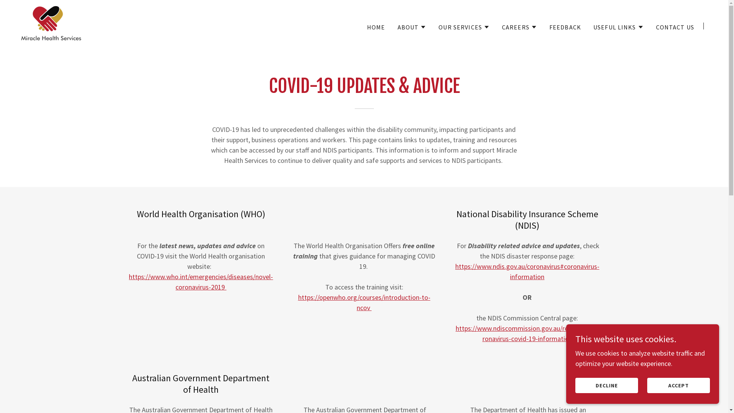  I want to click on https://openwho.org/courses/introduction-to-ncov , so click(364, 302).